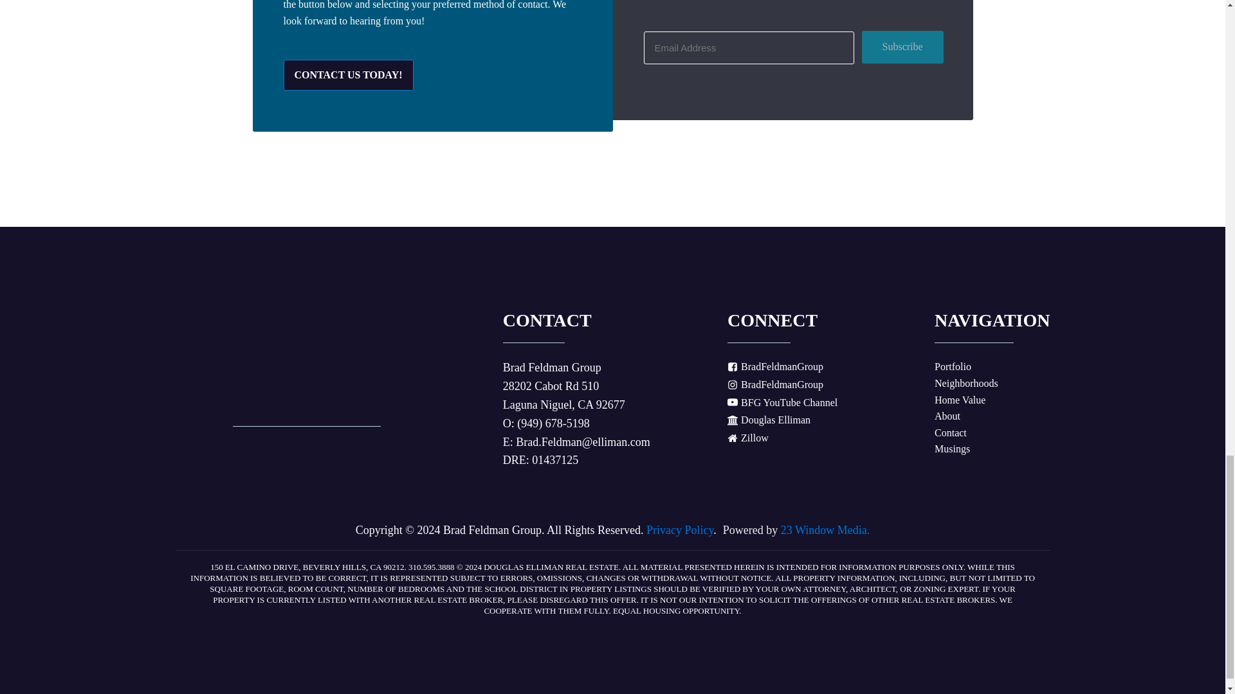  I want to click on Zillow, so click(747, 438).